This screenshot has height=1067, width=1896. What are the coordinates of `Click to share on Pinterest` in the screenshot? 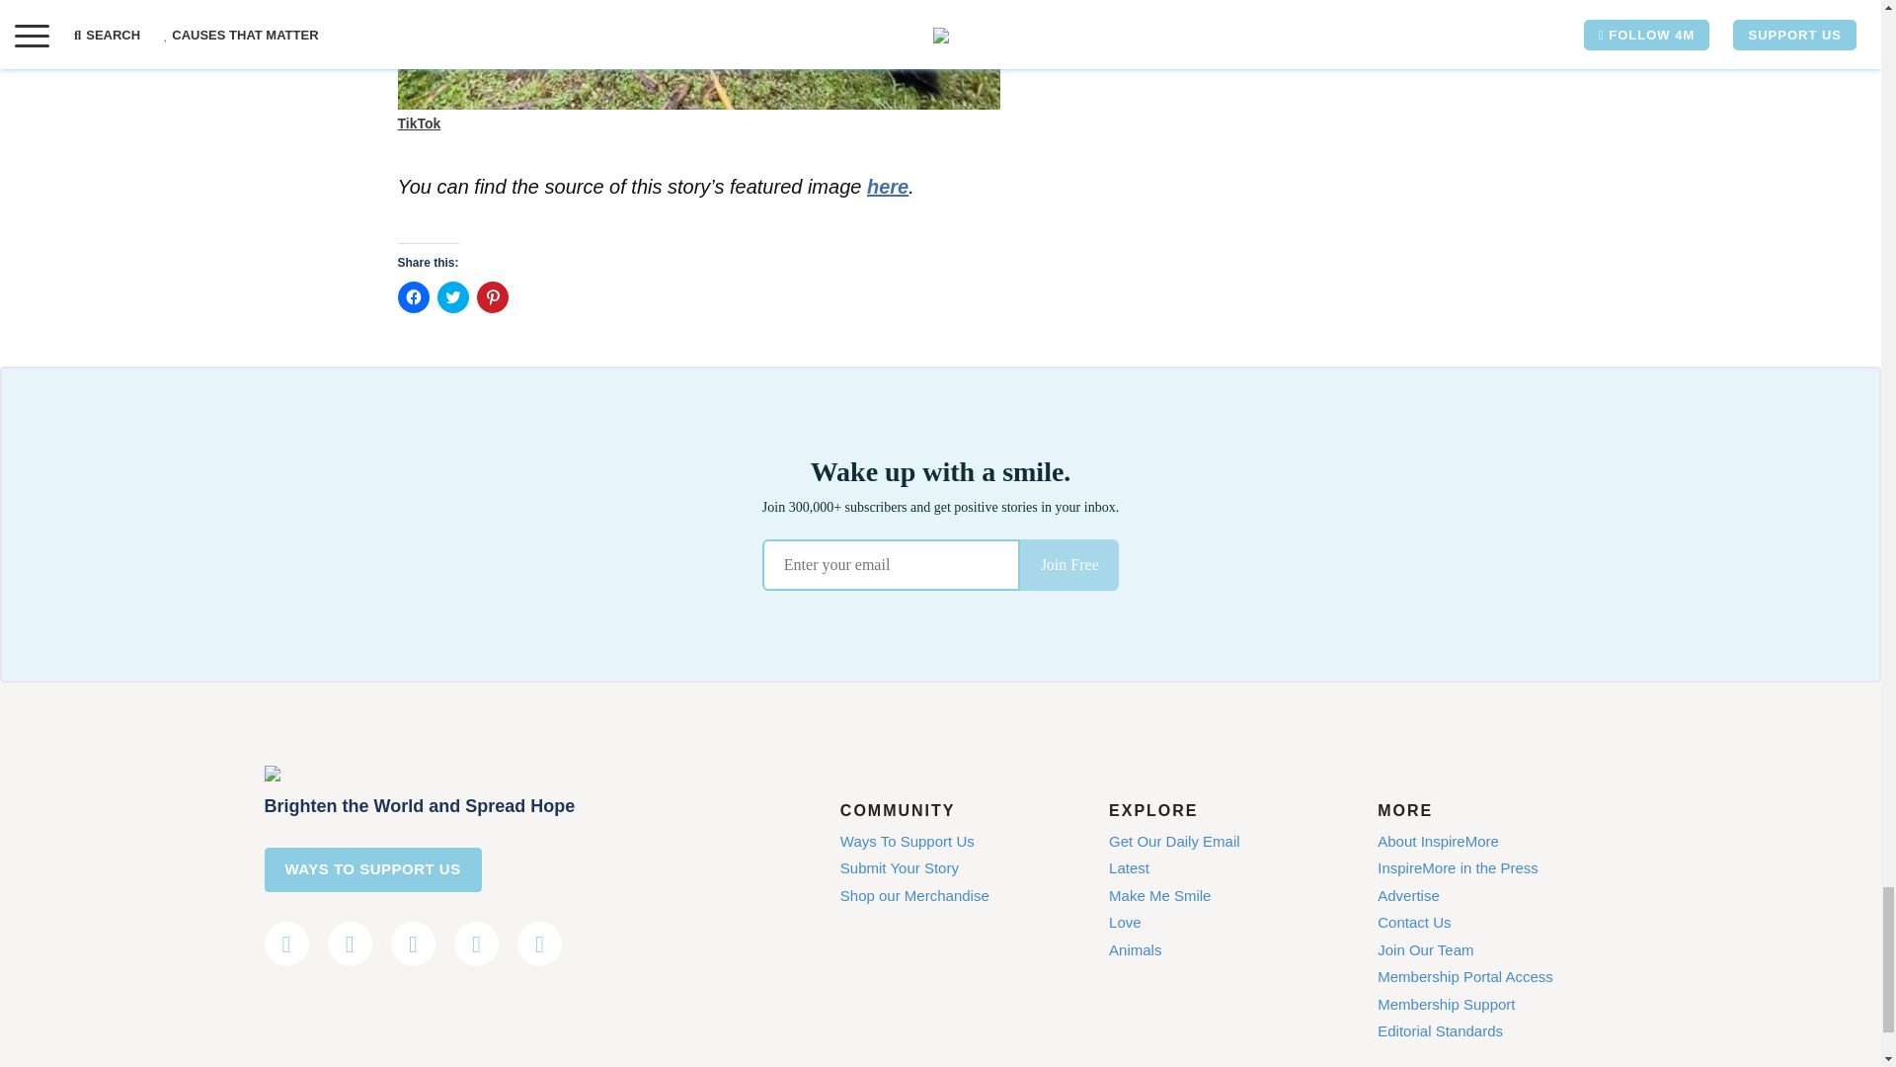 It's located at (492, 297).